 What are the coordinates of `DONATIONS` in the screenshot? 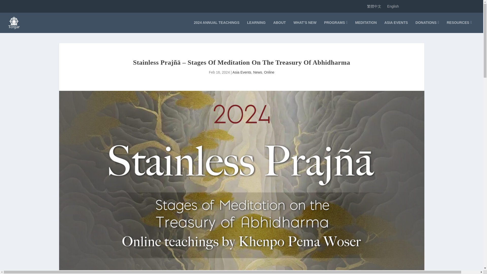 It's located at (427, 27).